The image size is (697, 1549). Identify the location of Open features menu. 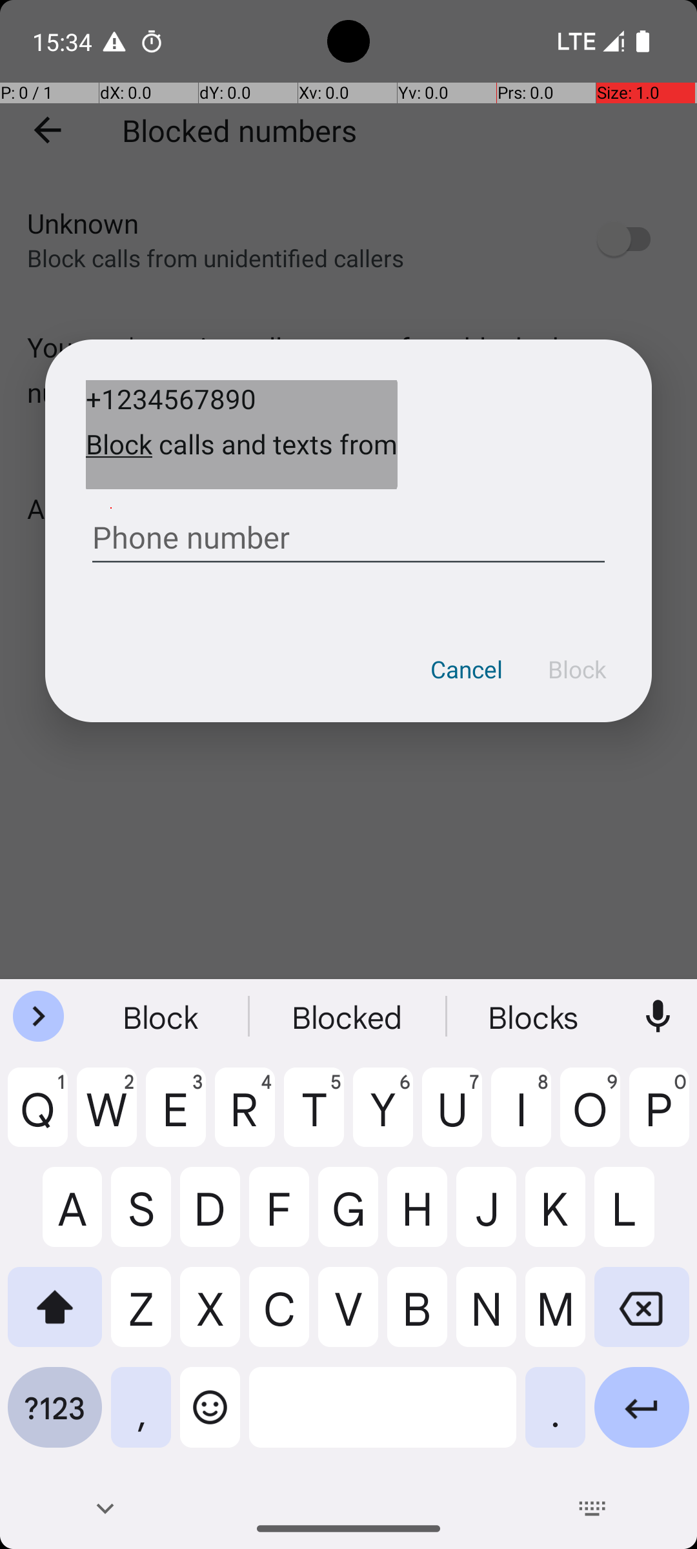
(39, 1017).